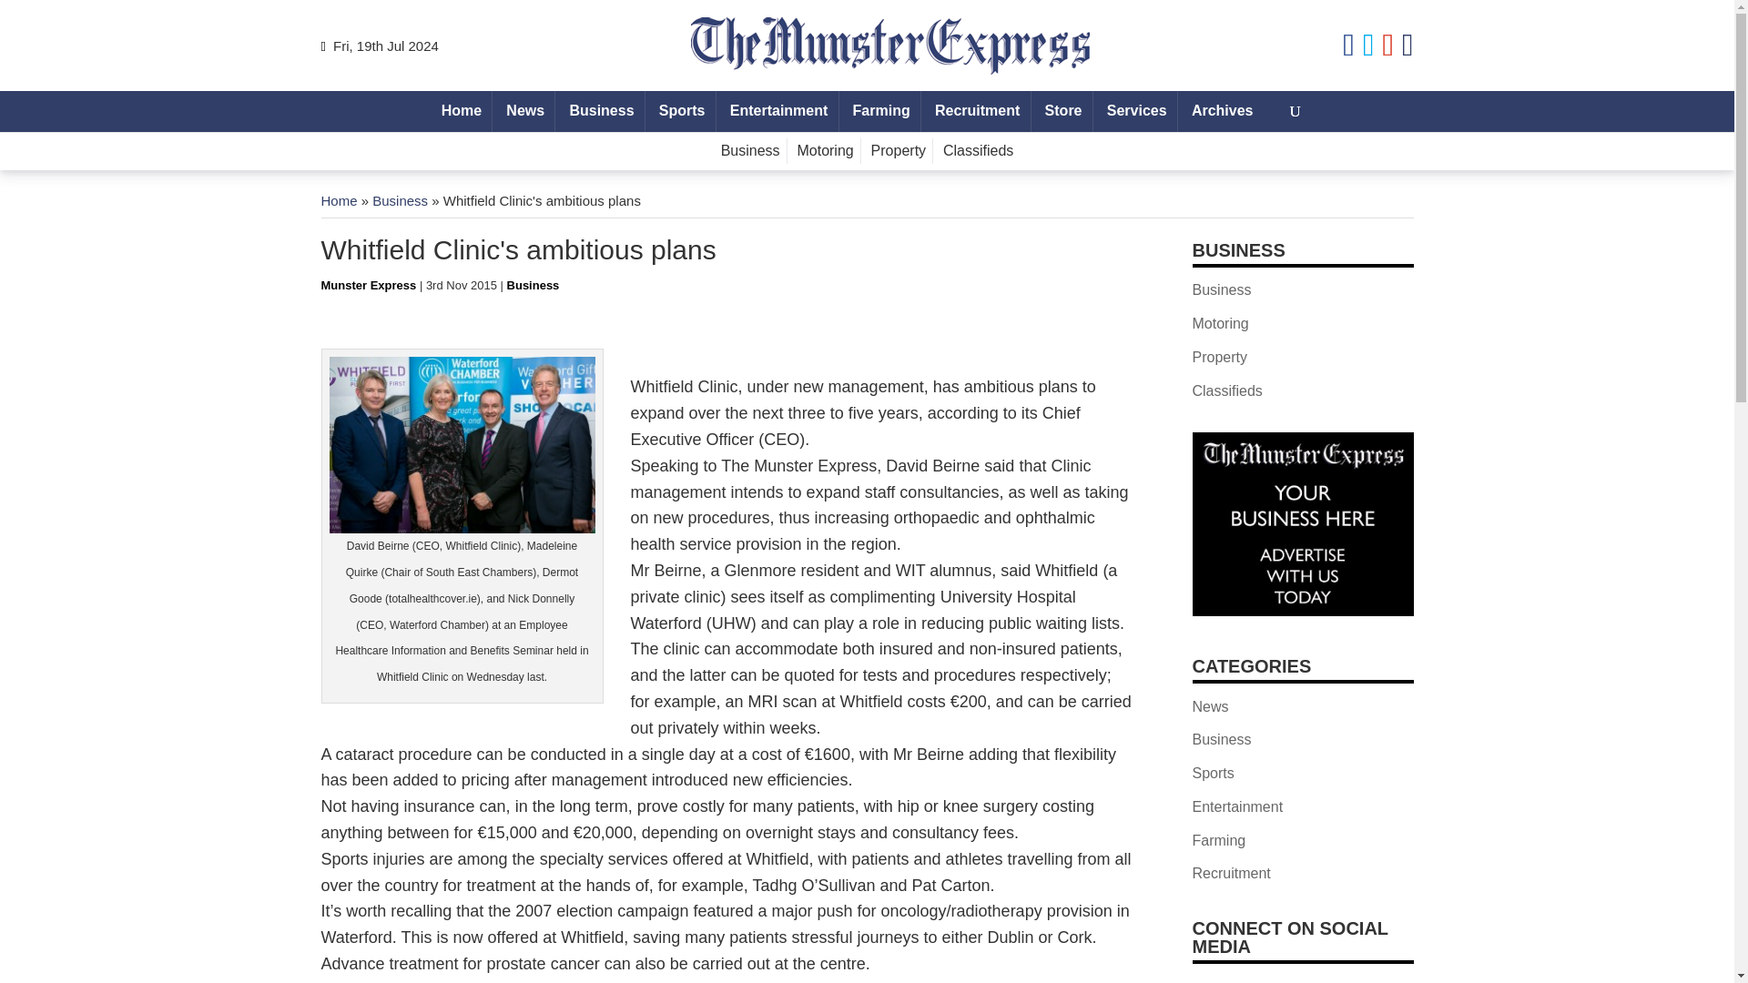 This screenshot has height=983, width=1748. What do you see at coordinates (368, 284) in the screenshot?
I see `Posts by Munster Express` at bounding box center [368, 284].